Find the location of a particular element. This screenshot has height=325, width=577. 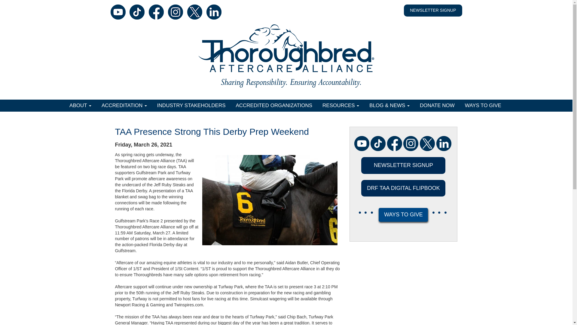

INDUSTRY STAKEHOLDERS is located at coordinates (192, 105).